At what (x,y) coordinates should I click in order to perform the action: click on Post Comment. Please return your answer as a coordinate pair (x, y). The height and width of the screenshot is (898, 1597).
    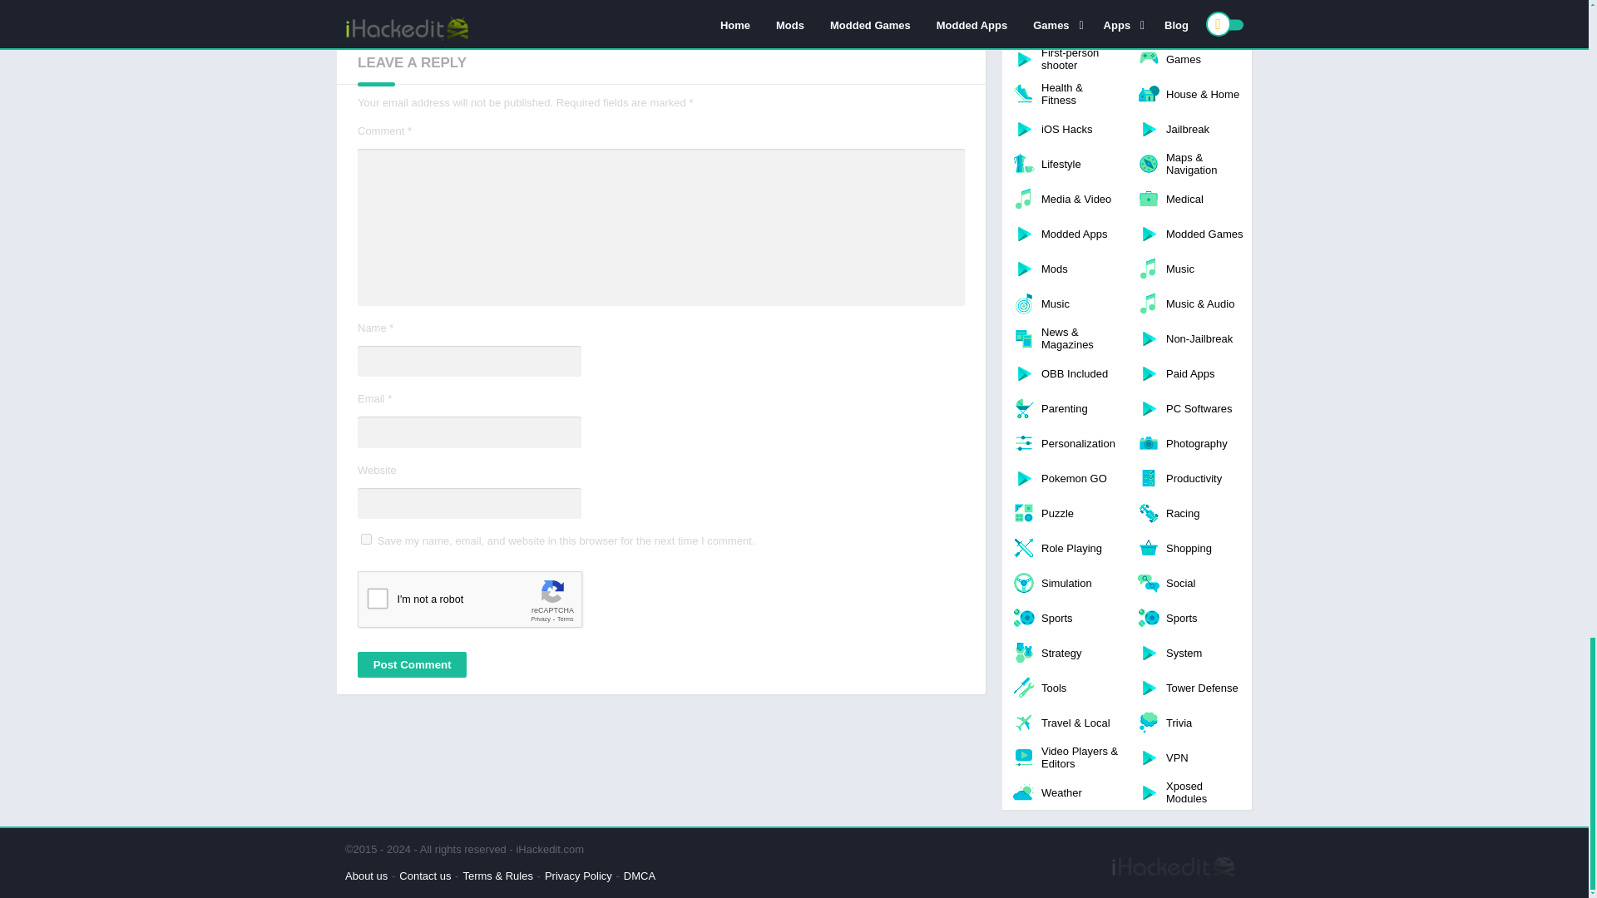
    Looking at the image, I should click on (412, 665).